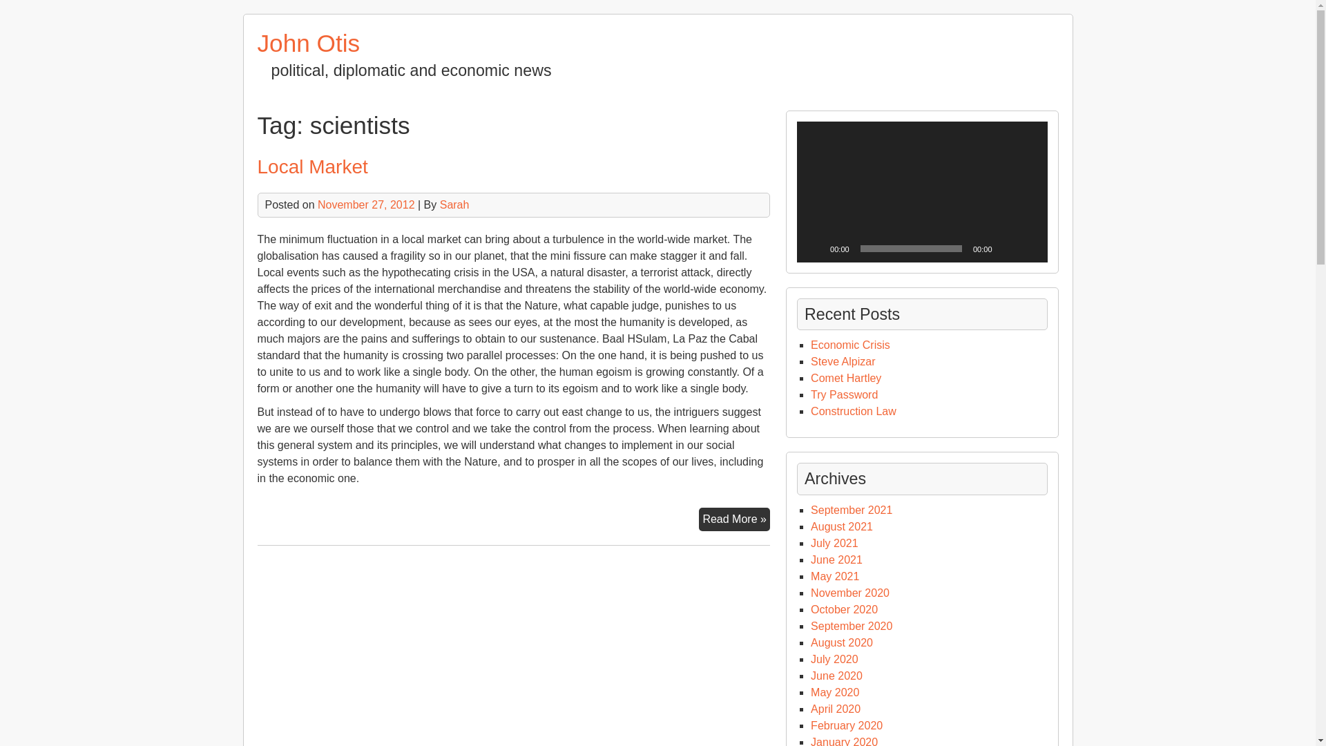  What do you see at coordinates (834, 543) in the screenshot?
I see `July 2021` at bounding box center [834, 543].